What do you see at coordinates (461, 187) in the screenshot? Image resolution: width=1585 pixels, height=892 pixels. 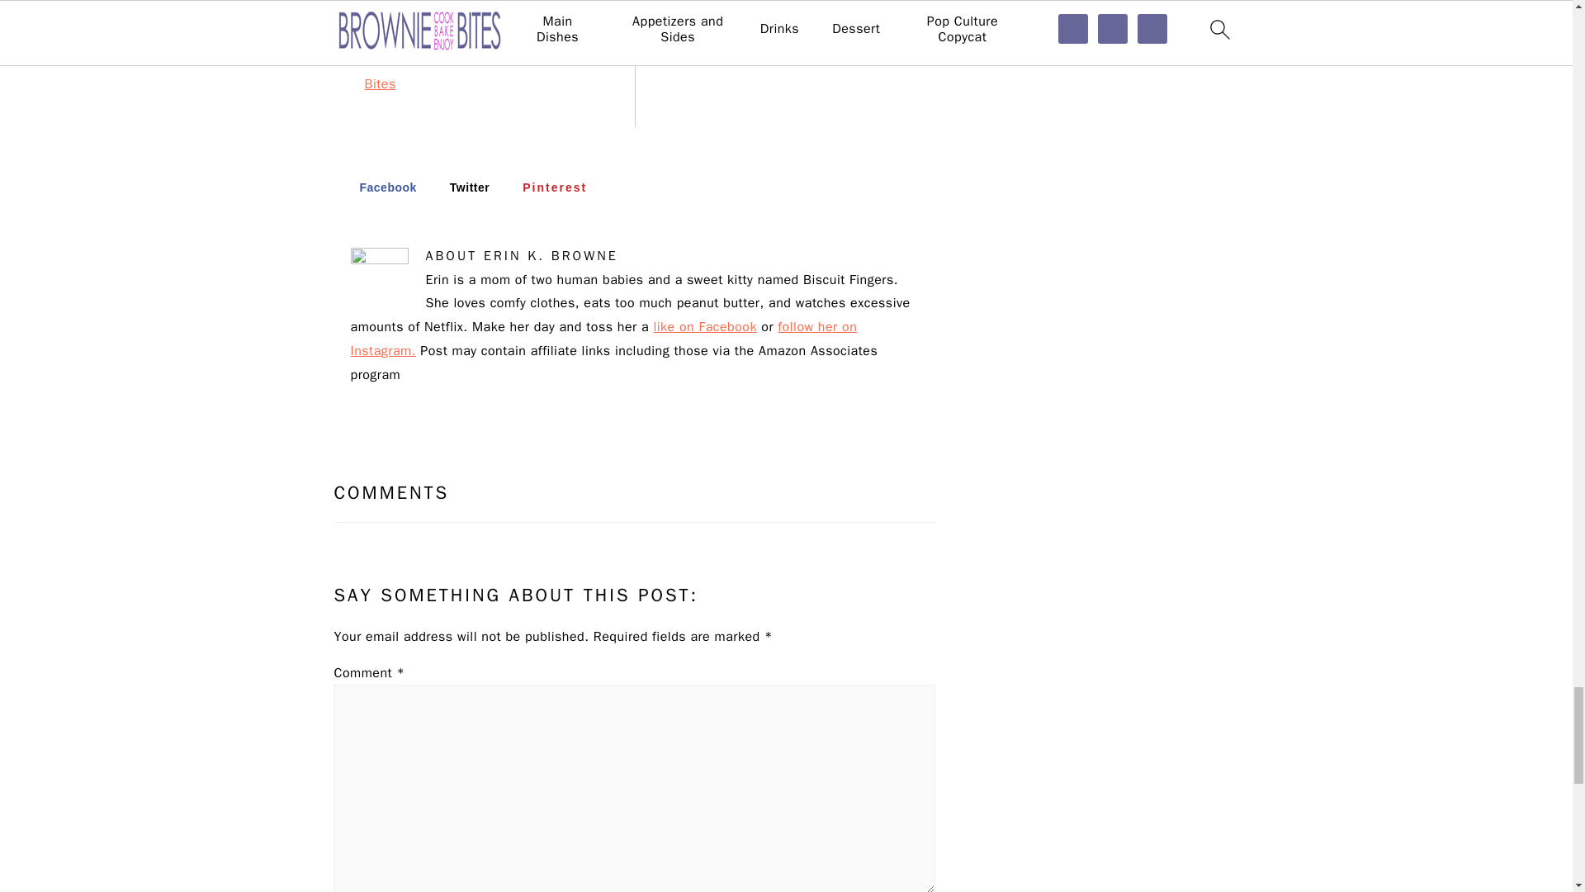 I see `Share on X` at bounding box center [461, 187].